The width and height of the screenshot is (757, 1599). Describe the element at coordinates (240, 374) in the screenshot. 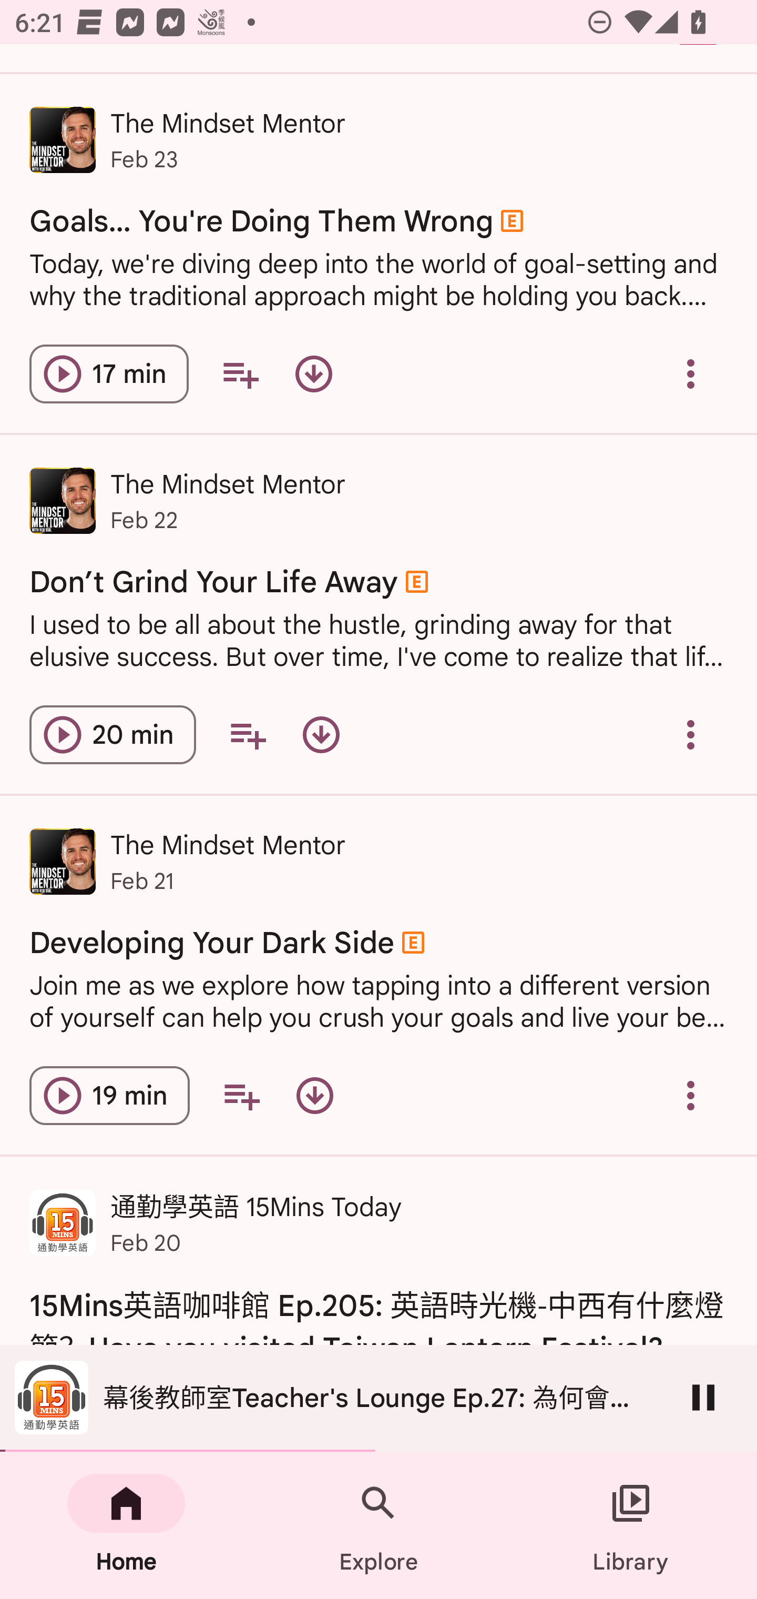

I see `Add to your queue` at that location.